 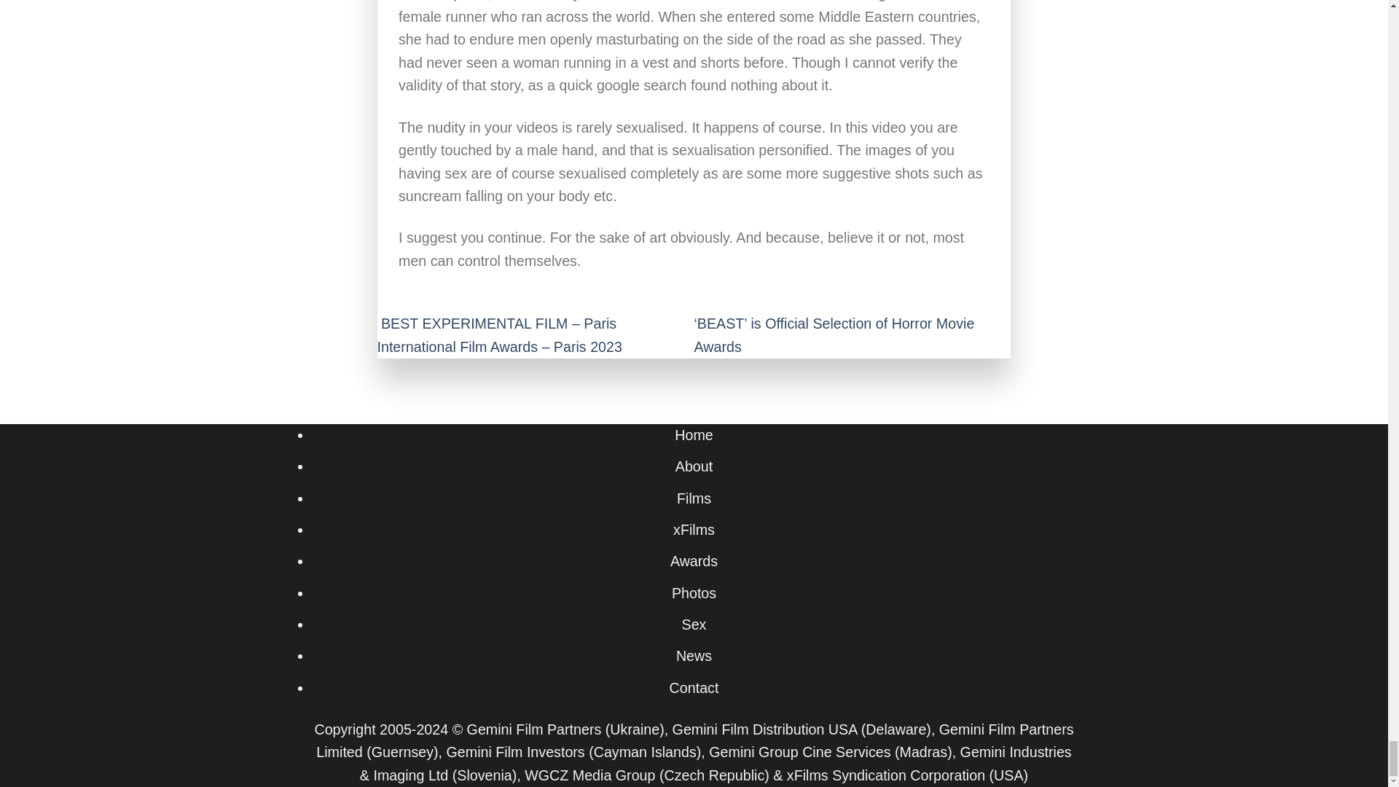 What do you see at coordinates (694, 498) in the screenshot?
I see `Films` at bounding box center [694, 498].